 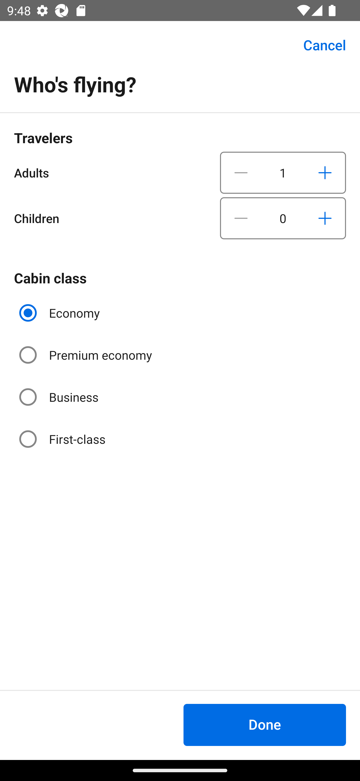 What do you see at coordinates (59, 397) in the screenshot?
I see `Business` at bounding box center [59, 397].